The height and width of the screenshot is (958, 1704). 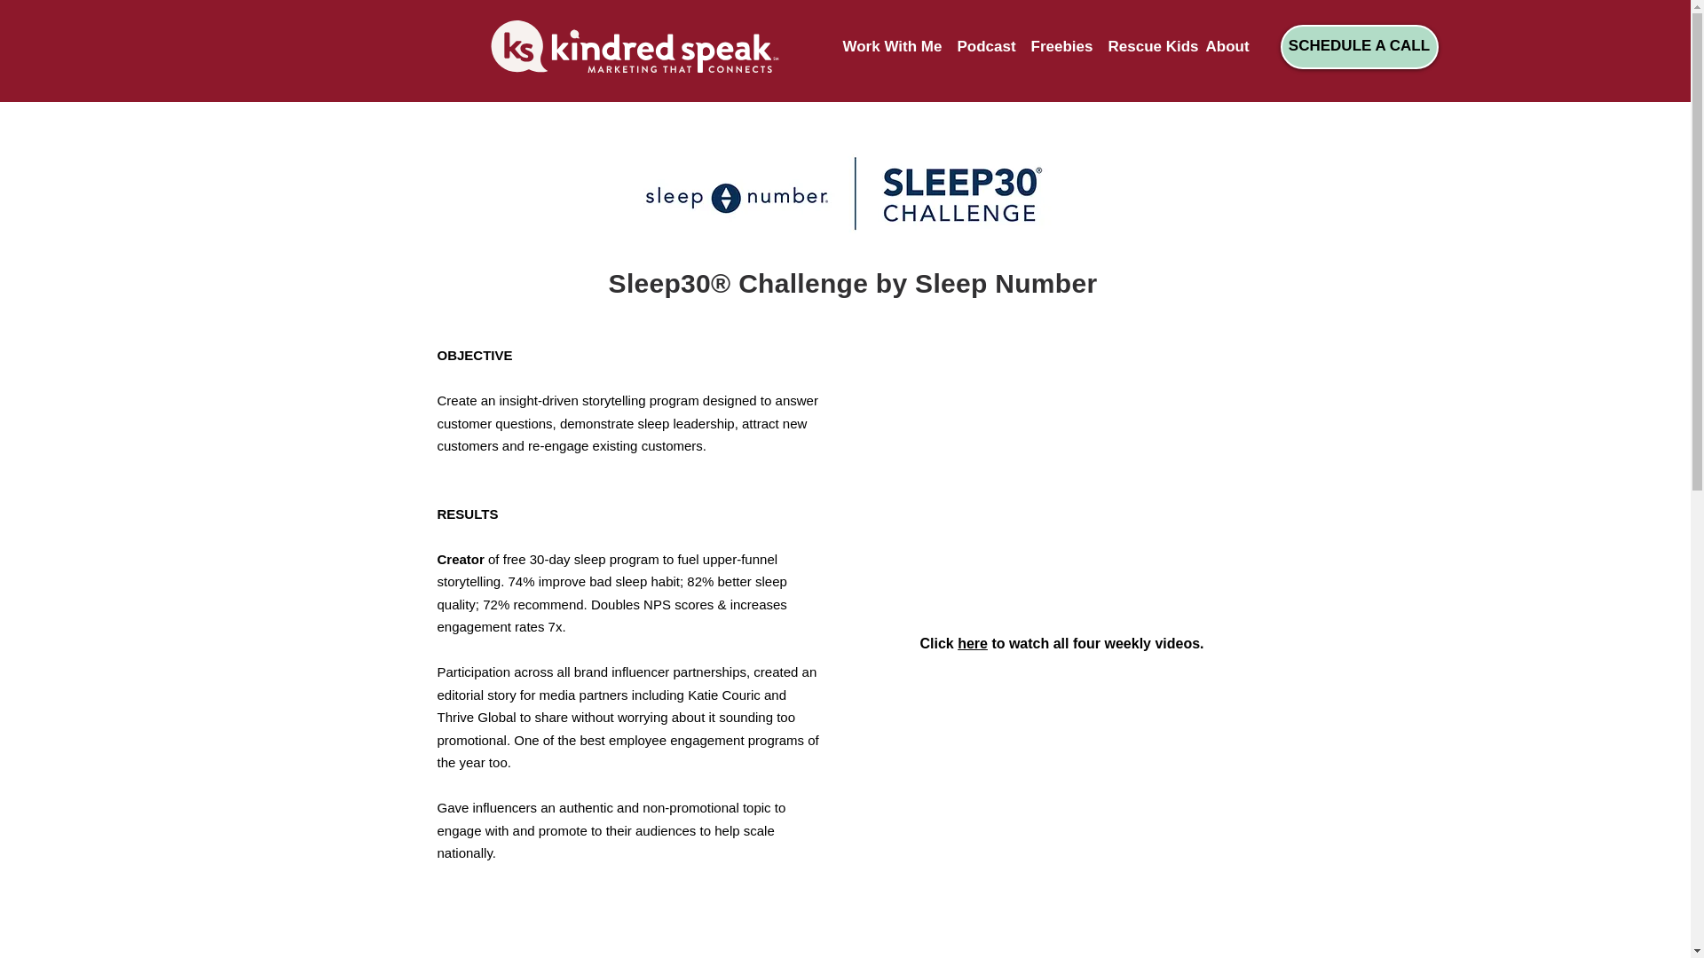 I want to click on here, so click(x=973, y=644).